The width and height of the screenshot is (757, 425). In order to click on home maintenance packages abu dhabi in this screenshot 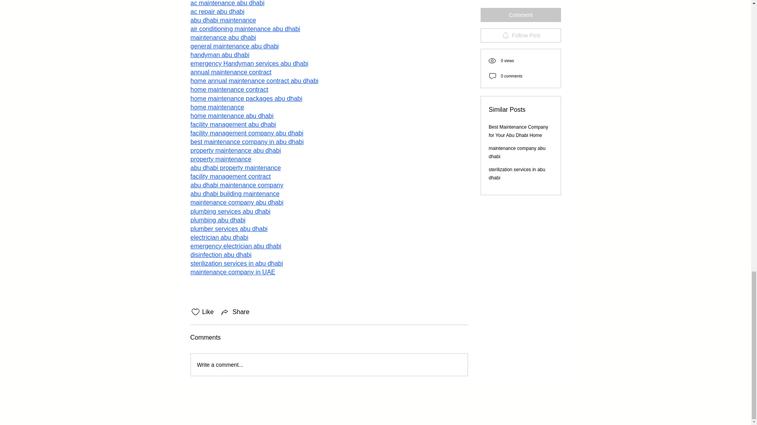, I will do `click(246, 98)`.